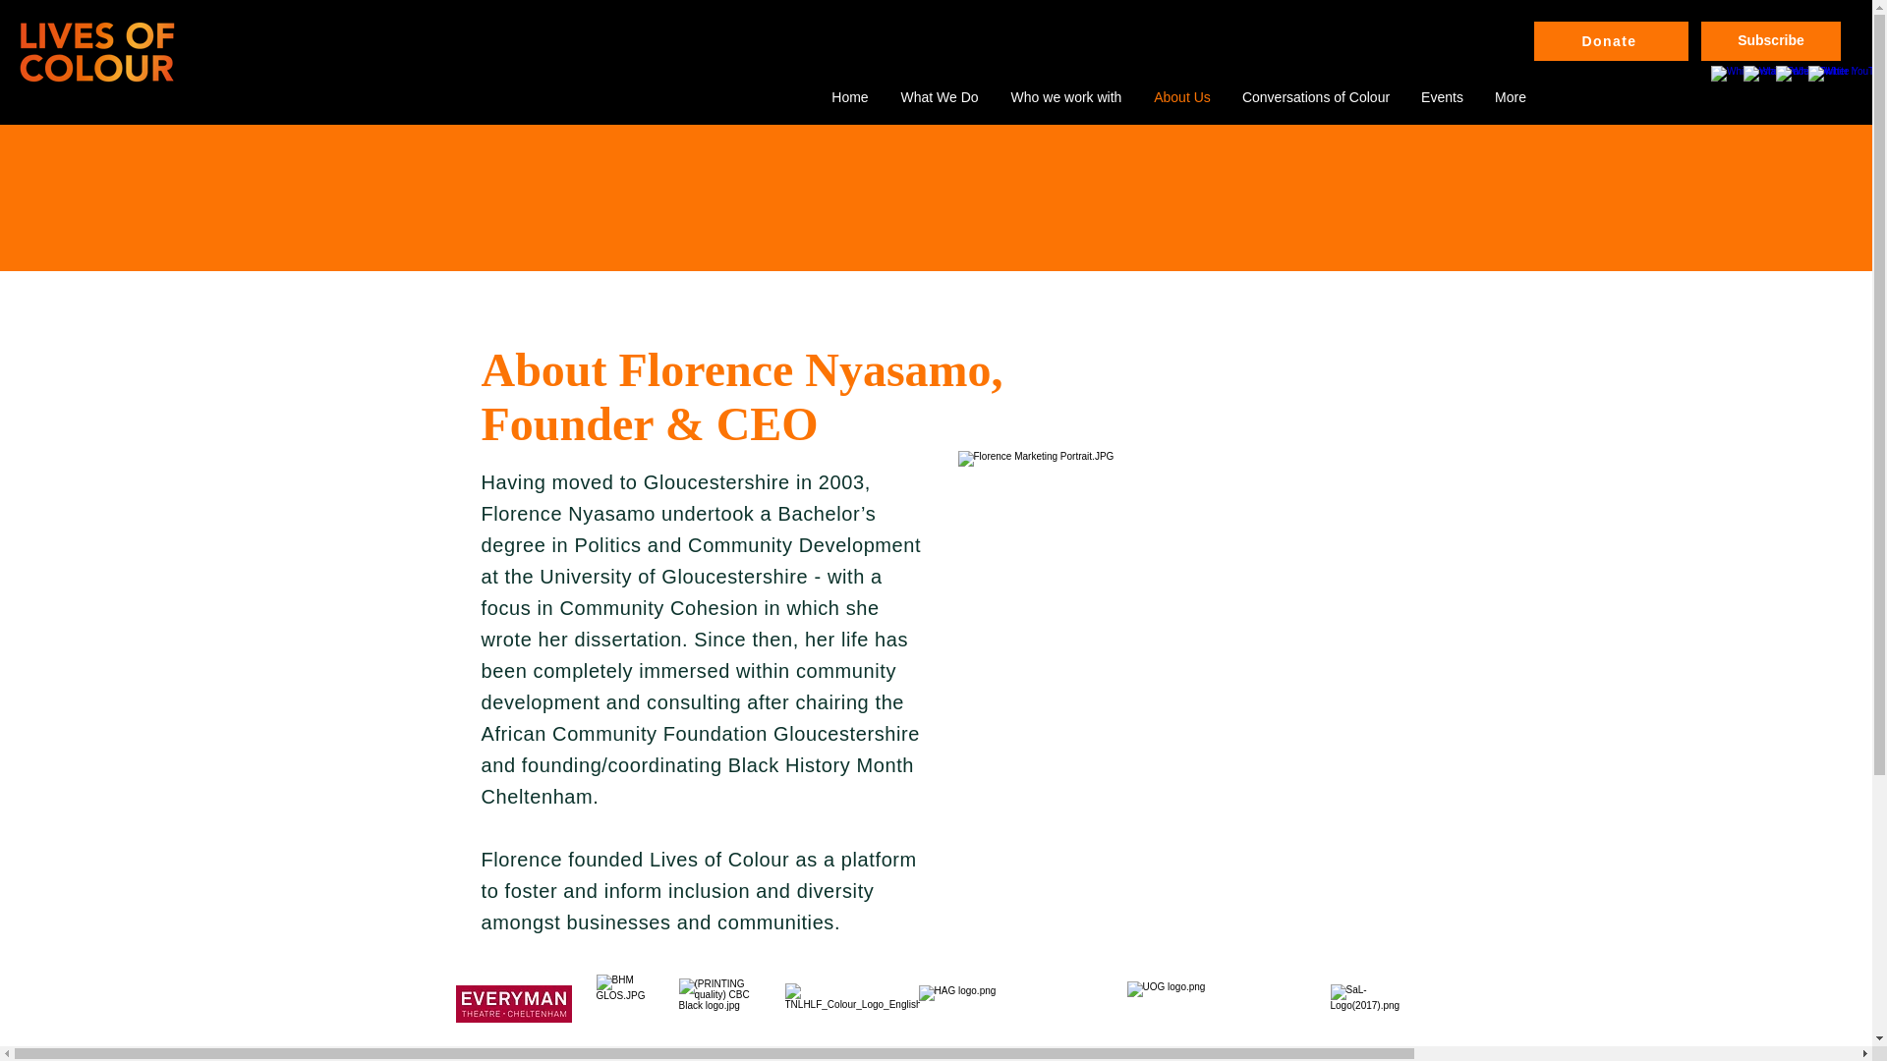  Describe the element at coordinates (1065, 97) in the screenshot. I see `Who we work with` at that location.